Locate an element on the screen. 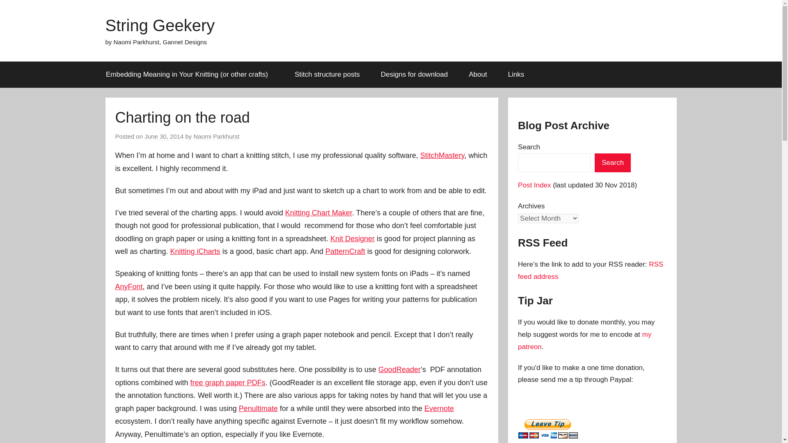  June 30, 2014 is located at coordinates (164, 137).